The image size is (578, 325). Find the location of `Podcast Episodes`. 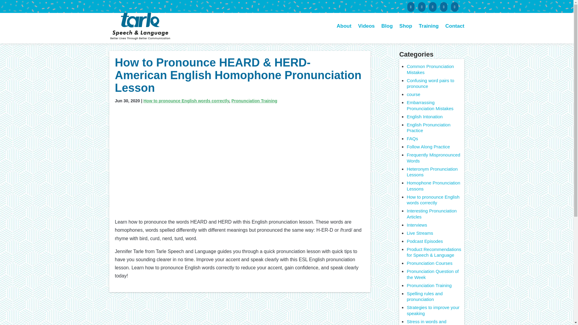

Podcast Episodes is located at coordinates (424, 241).